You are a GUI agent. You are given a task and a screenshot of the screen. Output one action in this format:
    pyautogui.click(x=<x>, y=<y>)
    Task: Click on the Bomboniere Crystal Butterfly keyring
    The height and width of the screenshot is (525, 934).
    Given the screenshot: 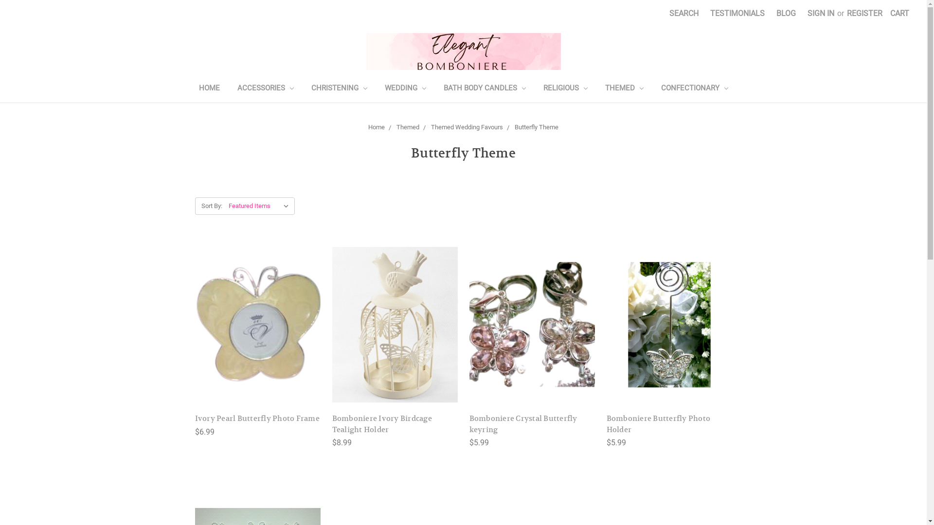 What is the action you would take?
    pyautogui.click(x=532, y=325)
    